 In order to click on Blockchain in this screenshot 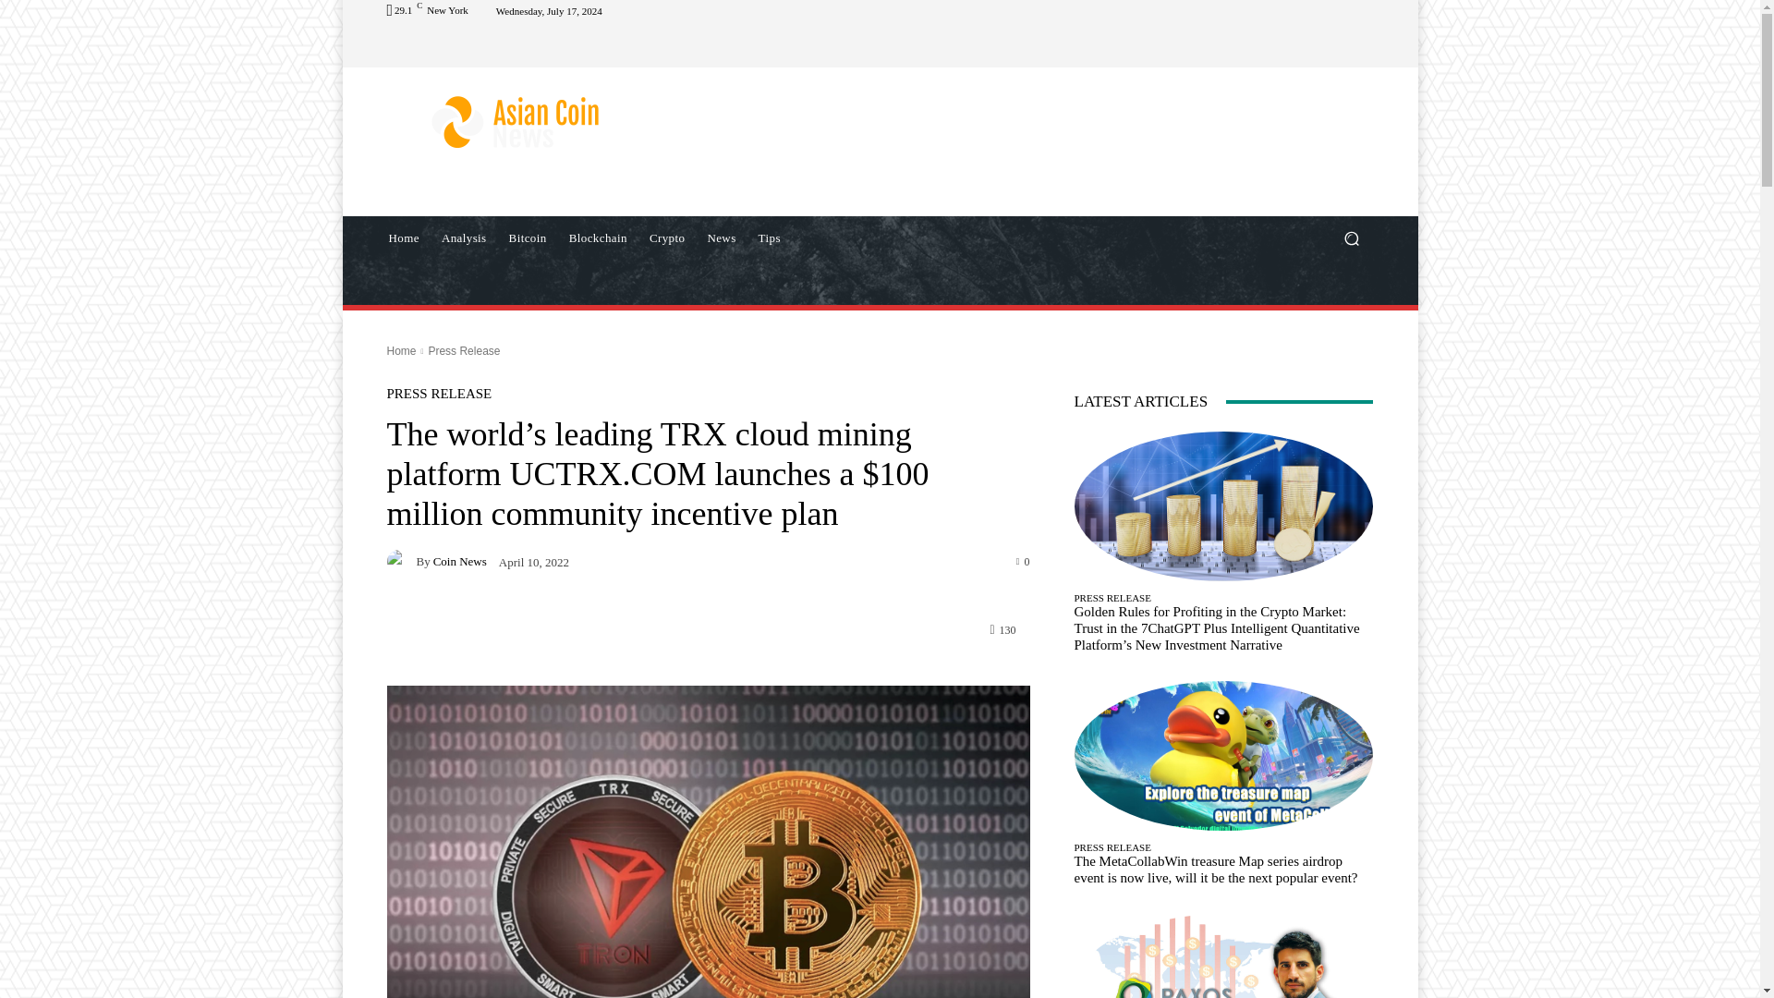, I will do `click(599, 238)`.